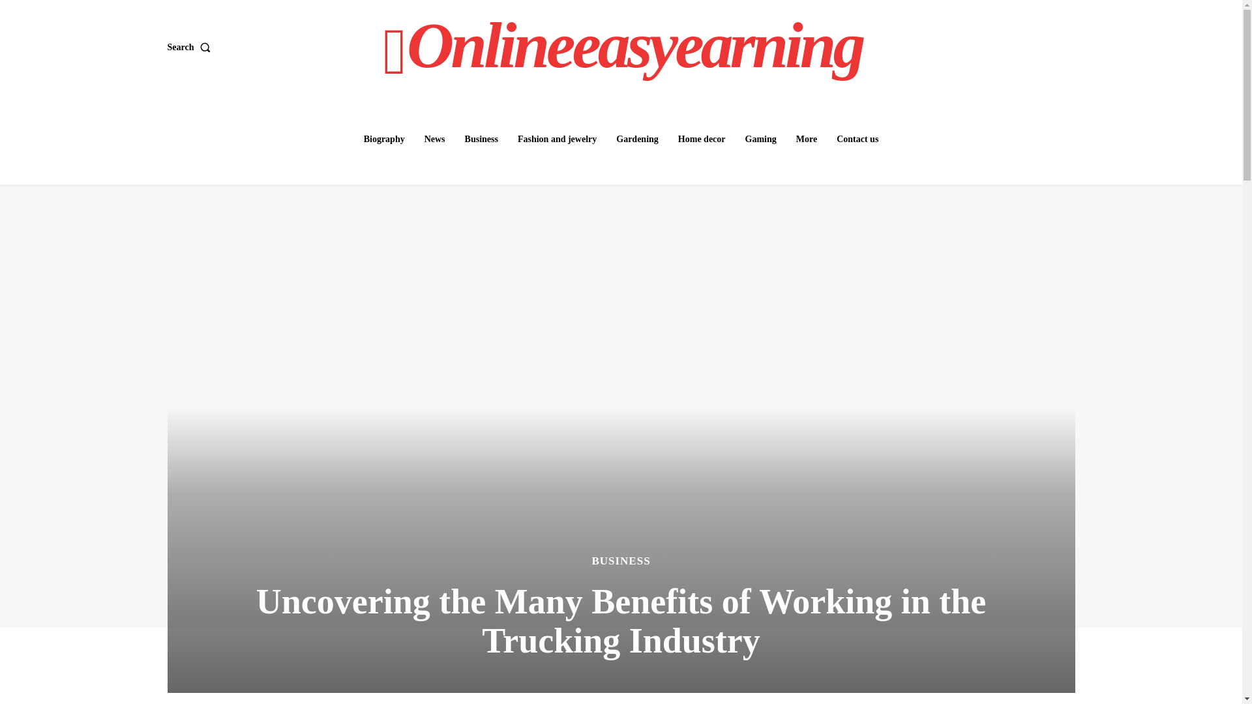 This screenshot has width=1252, height=704. What do you see at coordinates (807, 139) in the screenshot?
I see `More` at bounding box center [807, 139].